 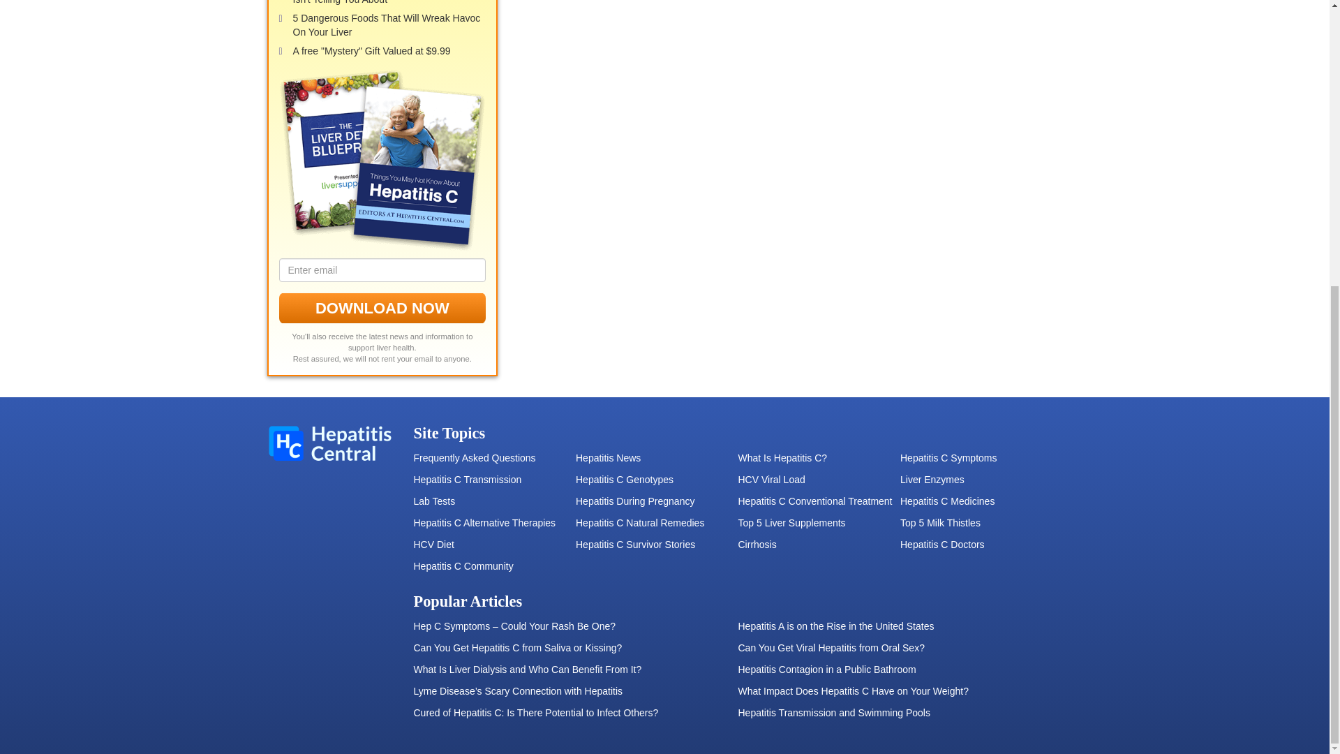 I want to click on A basic diet for those with Hepatitis C., so click(x=494, y=545).